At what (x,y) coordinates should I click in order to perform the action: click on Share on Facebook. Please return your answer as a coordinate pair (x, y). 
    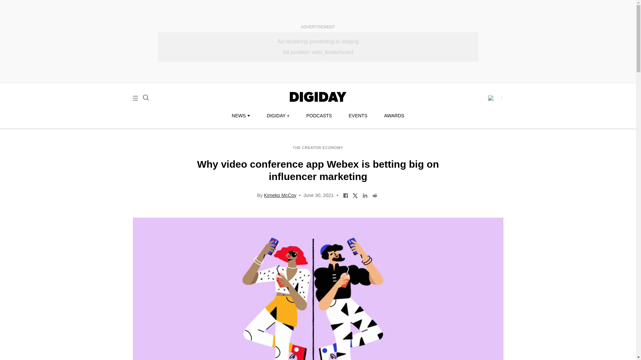
    Looking at the image, I should click on (346, 195).